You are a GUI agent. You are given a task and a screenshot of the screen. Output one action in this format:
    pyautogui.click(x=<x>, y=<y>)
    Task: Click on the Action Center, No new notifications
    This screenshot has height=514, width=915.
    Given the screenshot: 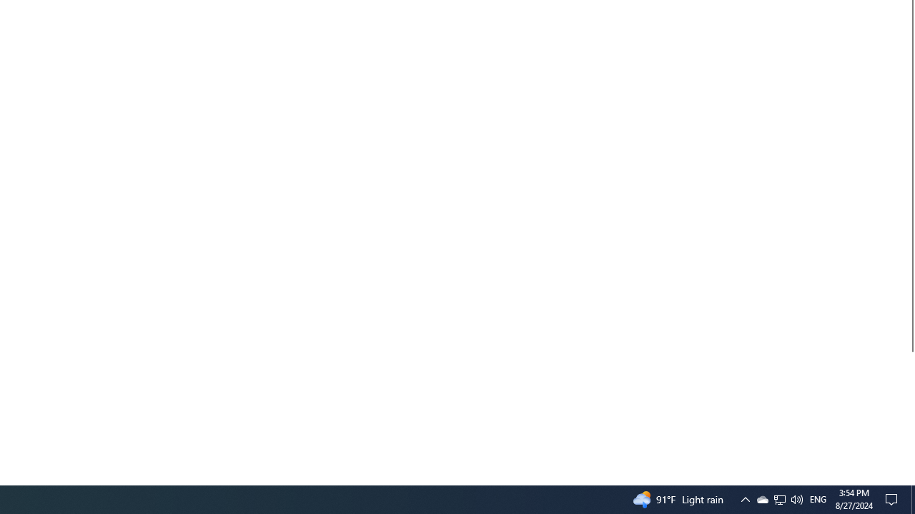 What is the action you would take?
    pyautogui.click(x=780, y=500)
    